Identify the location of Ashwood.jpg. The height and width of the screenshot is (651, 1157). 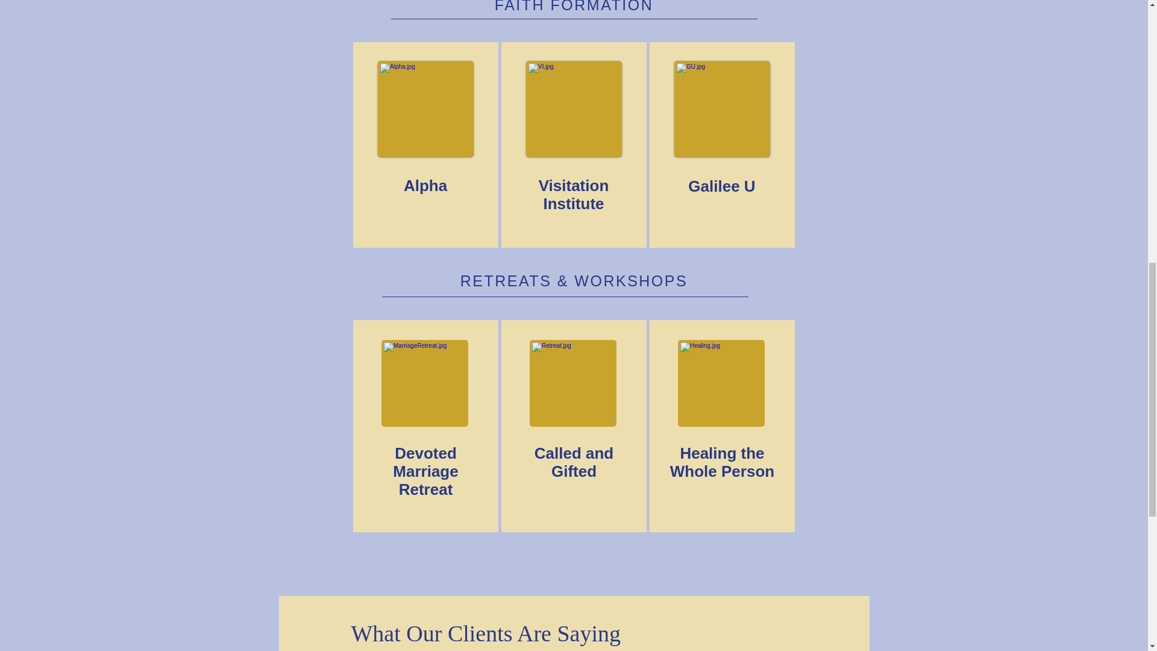
(721, 383).